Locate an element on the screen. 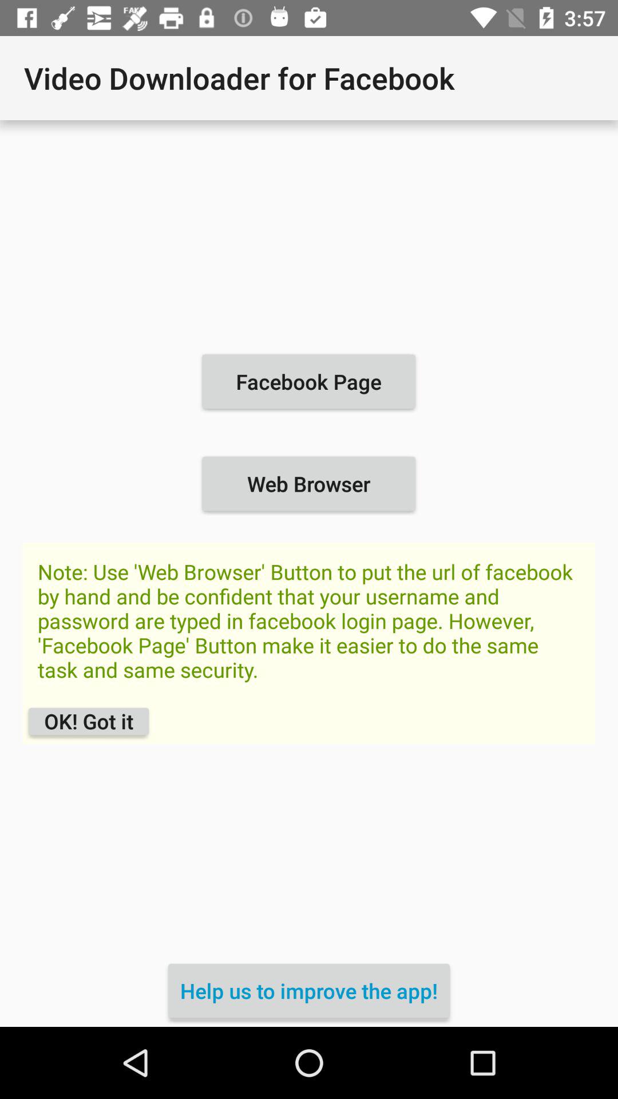  scroll until ok! got it item is located at coordinates (88, 721).